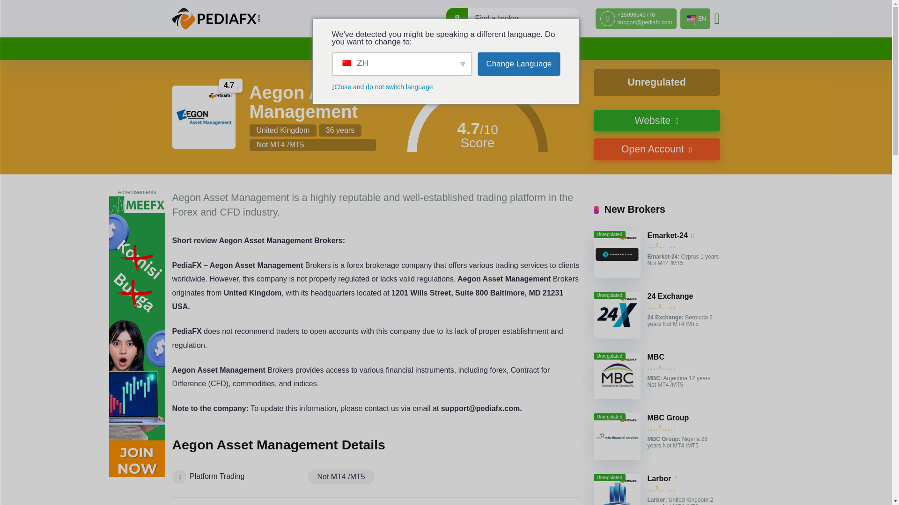 The width and height of the screenshot is (899, 505). Describe the element at coordinates (695, 19) in the screenshot. I see `EN` at that location.